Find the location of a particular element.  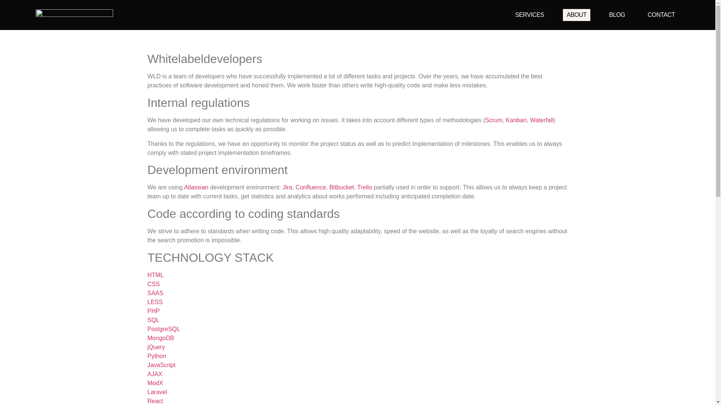

HTML is located at coordinates (155, 274).